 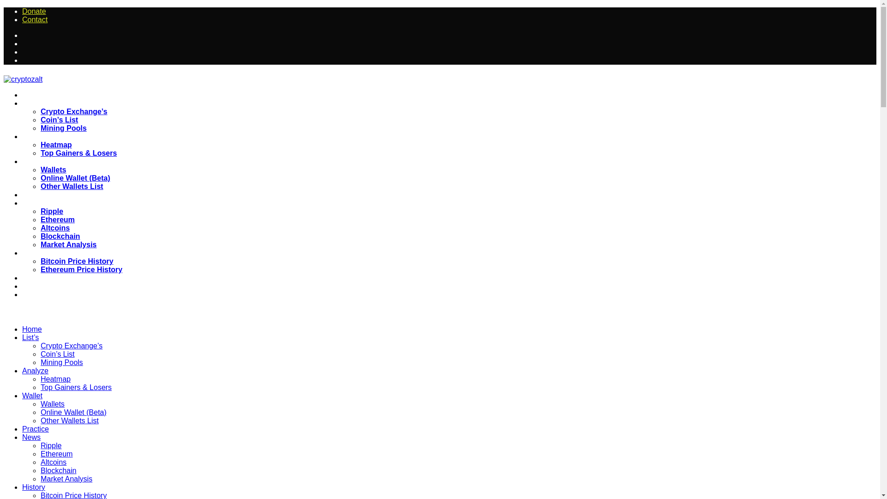 What do you see at coordinates (35, 19) in the screenshot?
I see `Contact` at bounding box center [35, 19].